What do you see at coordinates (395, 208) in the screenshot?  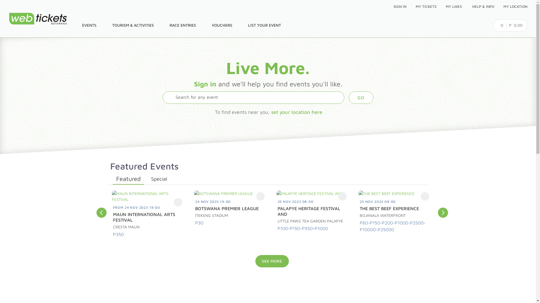 I see `THE BEST BEEF EXPERIENCE` at bounding box center [395, 208].